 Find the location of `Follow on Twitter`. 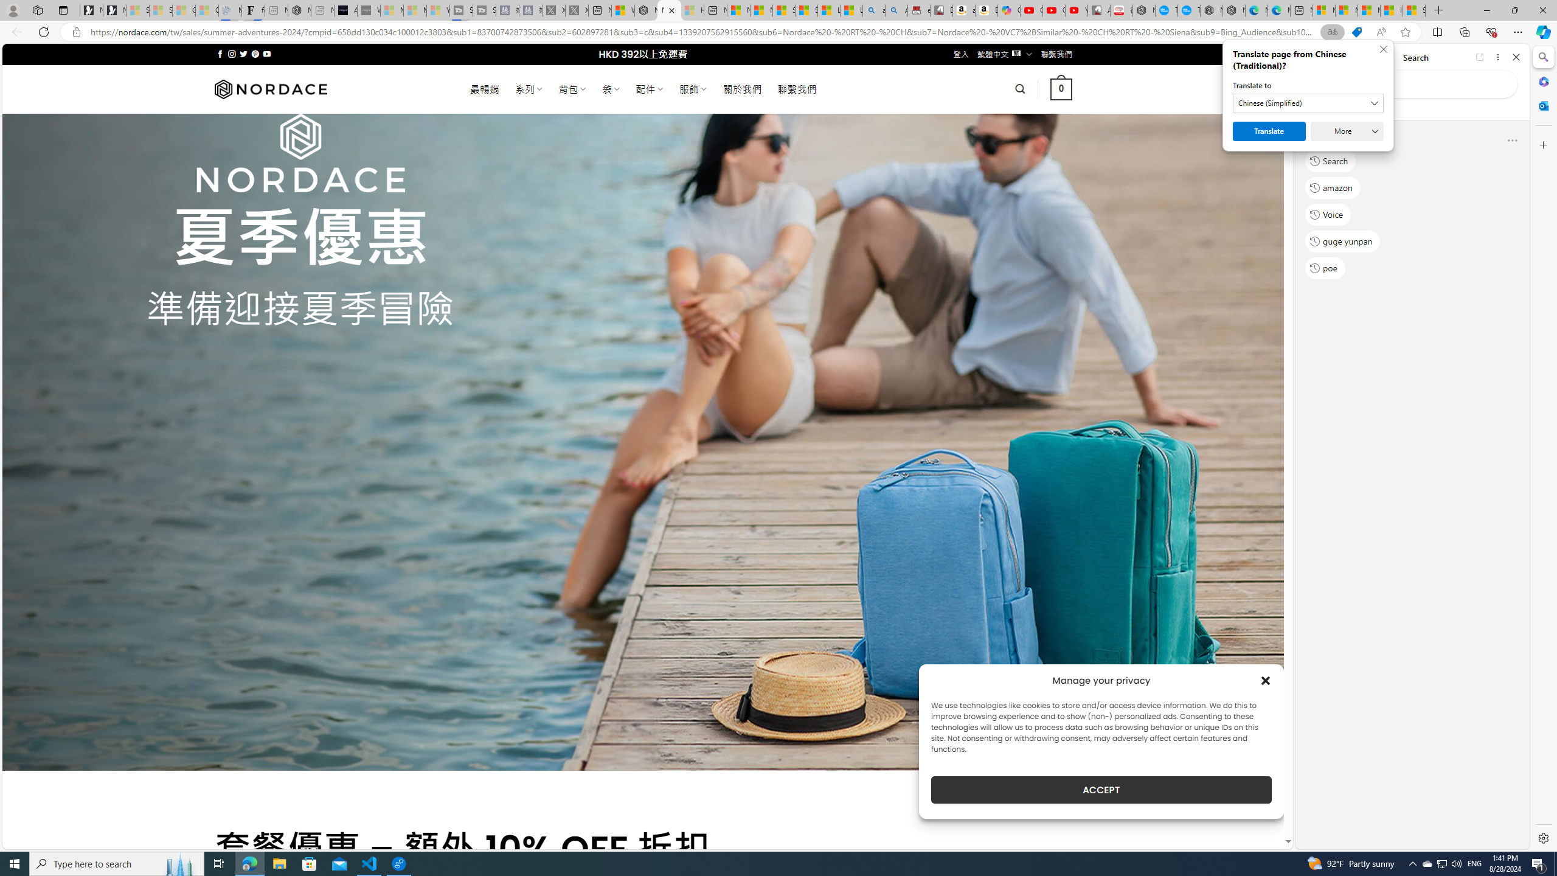

Follow on Twitter is located at coordinates (243, 54).